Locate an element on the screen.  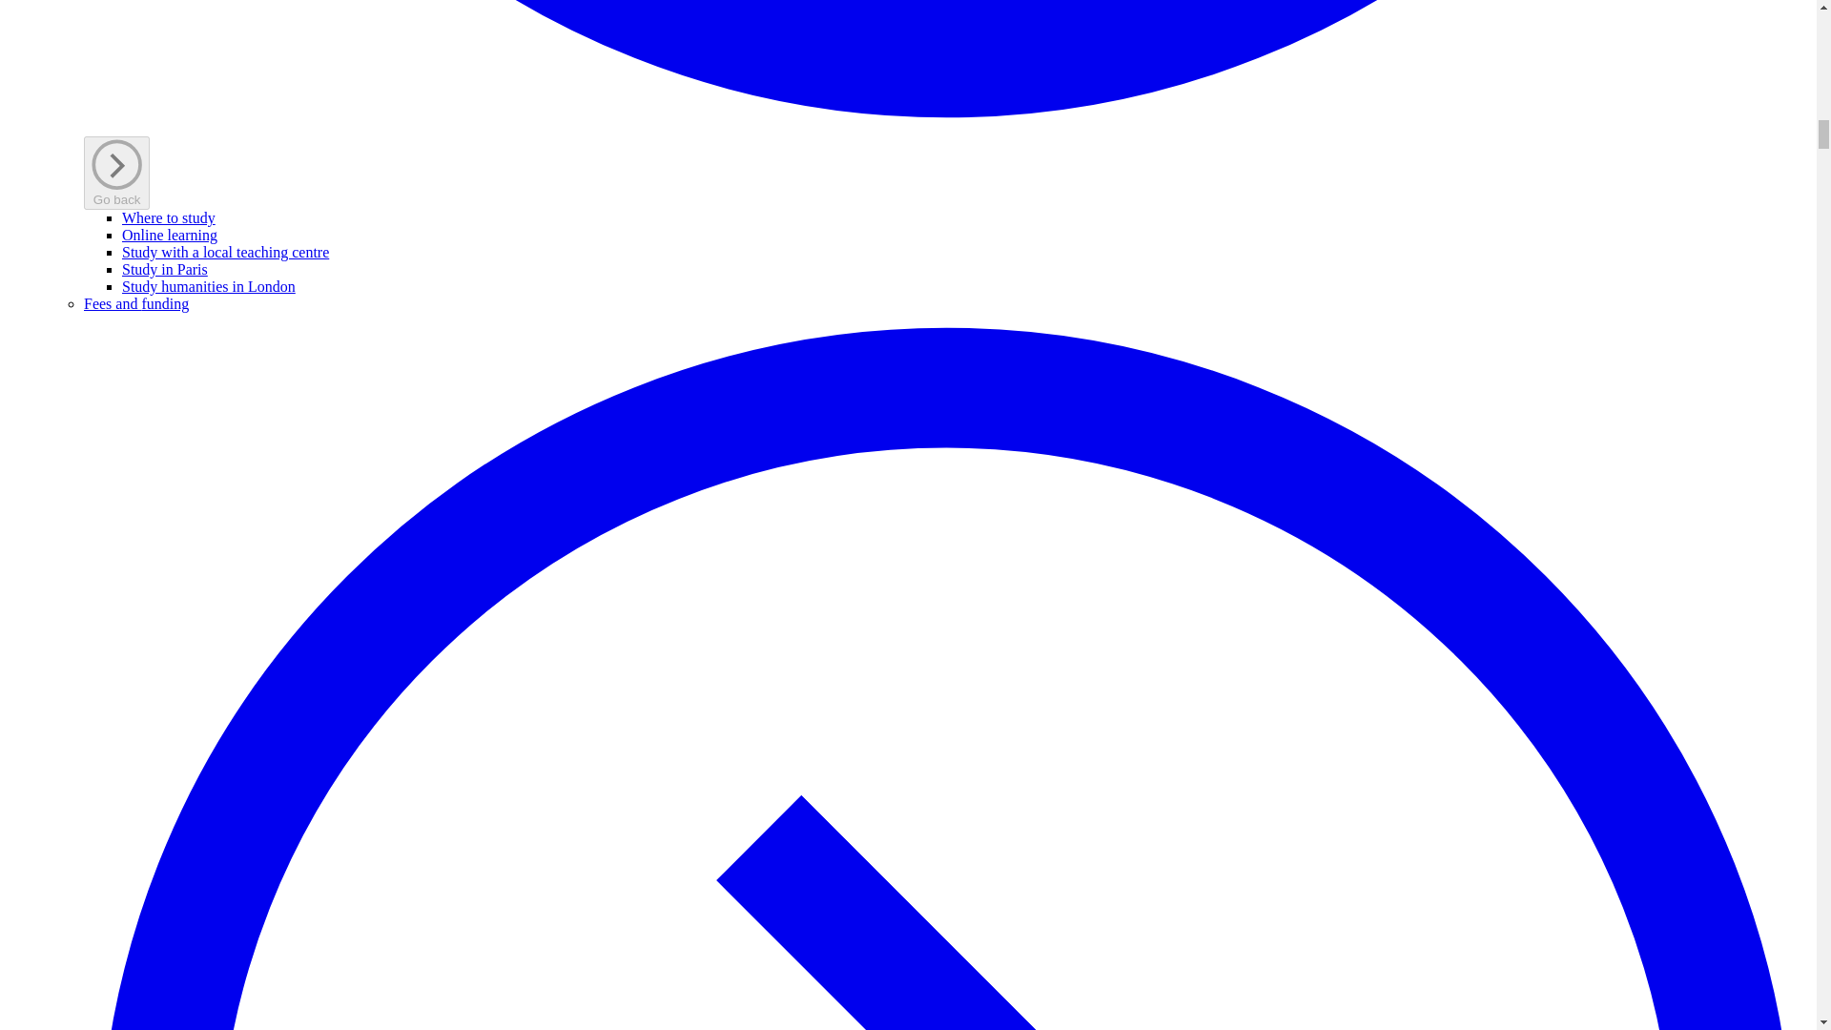
Study with a local teaching centre is located at coordinates (225, 252).